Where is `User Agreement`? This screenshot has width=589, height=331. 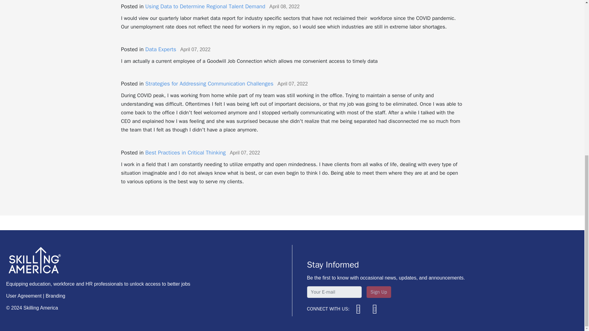
User Agreement is located at coordinates (24, 296).